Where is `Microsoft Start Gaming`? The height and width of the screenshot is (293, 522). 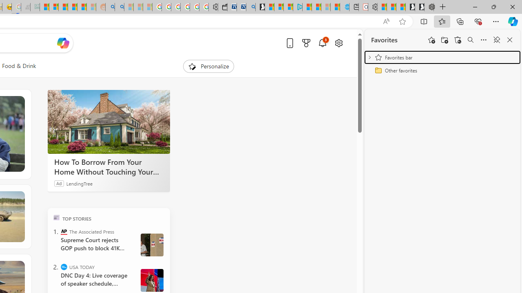 Microsoft Start Gaming is located at coordinates (260, 7).